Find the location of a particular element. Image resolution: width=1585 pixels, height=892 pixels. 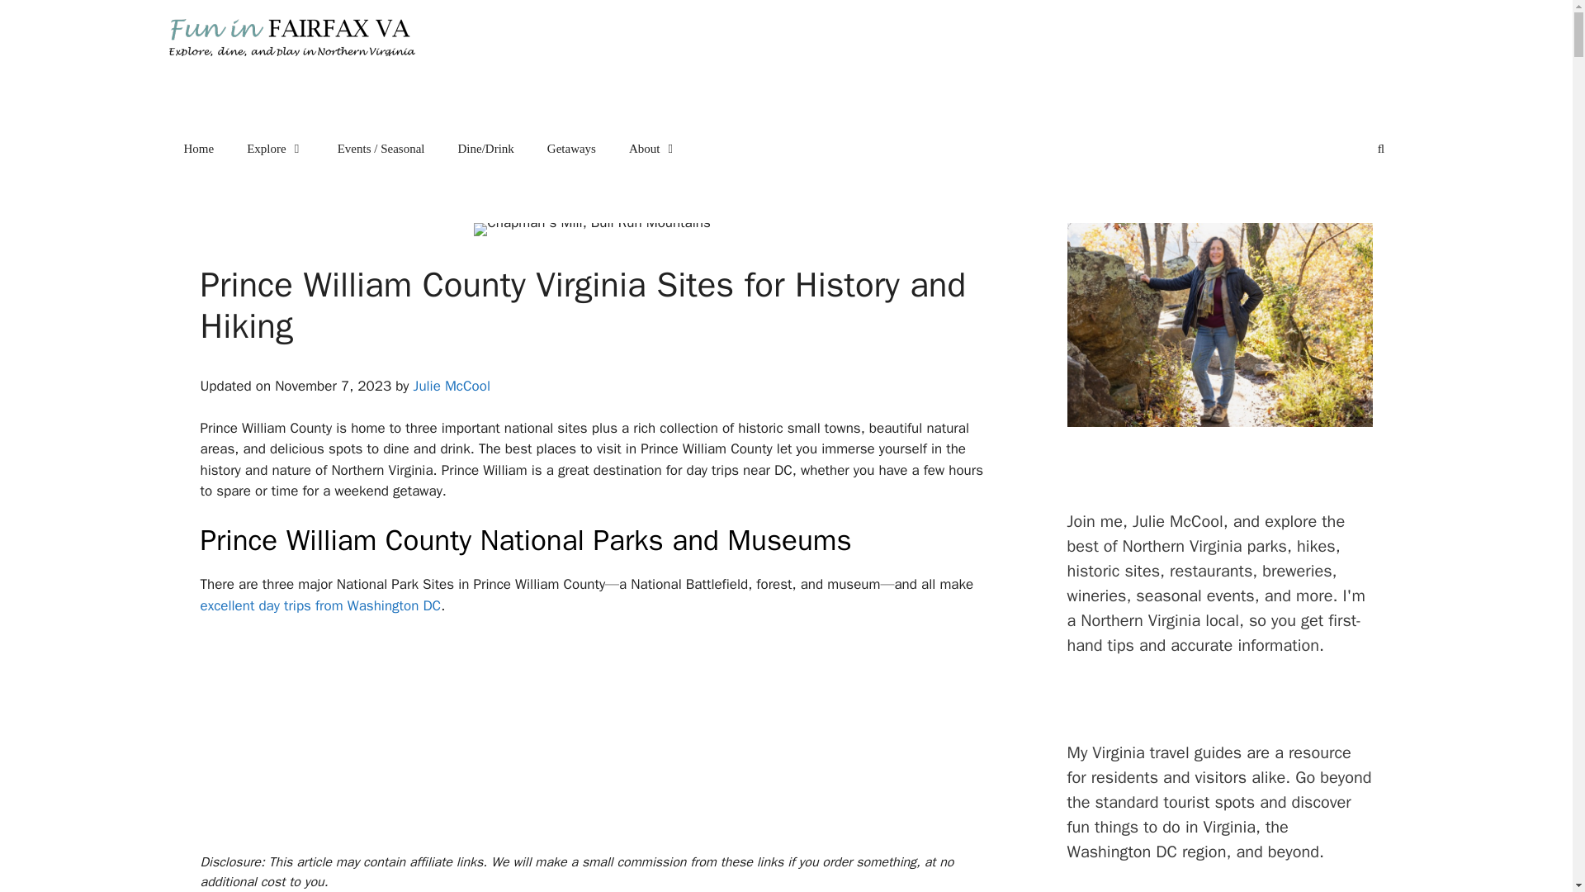

Getaways is located at coordinates (571, 149).